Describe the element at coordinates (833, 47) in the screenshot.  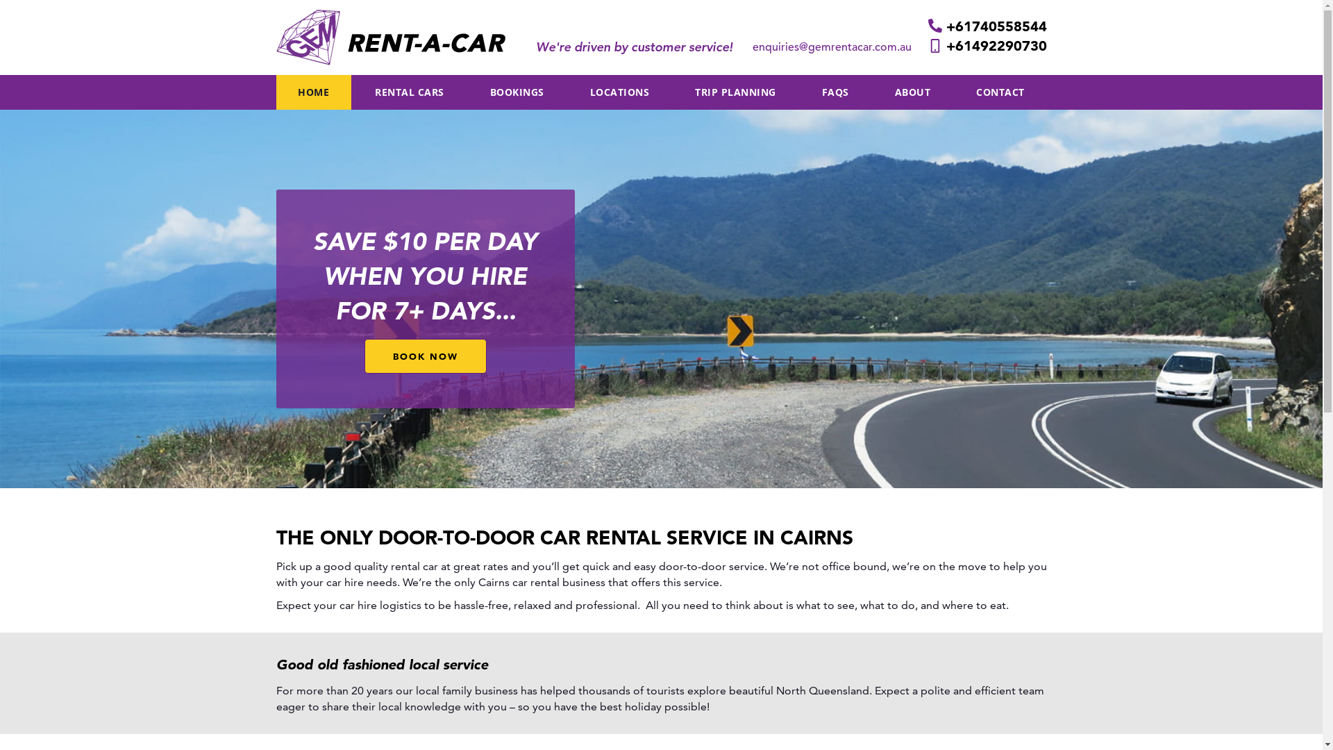
I see `enquiries@gemrentacar.com.au` at that location.